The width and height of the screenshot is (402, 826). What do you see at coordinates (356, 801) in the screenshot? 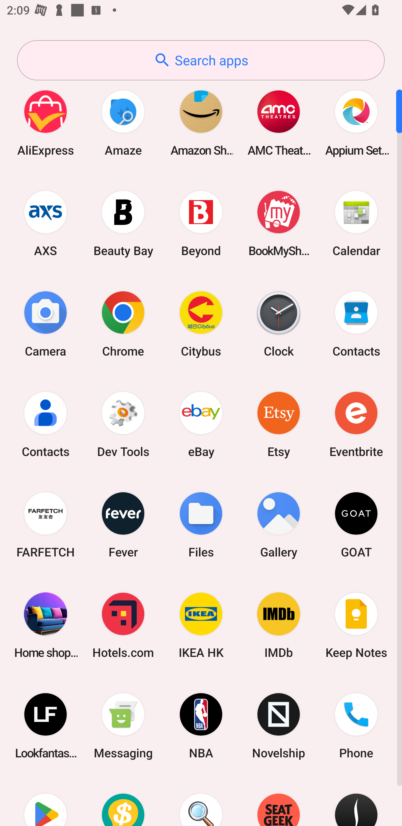
I see `Sephora` at bounding box center [356, 801].